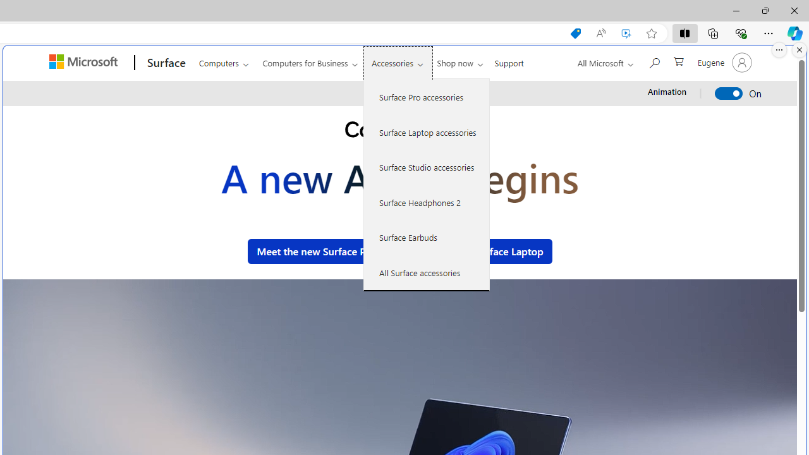 The image size is (809, 455). What do you see at coordinates (427, 131) in the screenshot?
I see `Surface Laptop accessories` at bounding box center [427, 131].